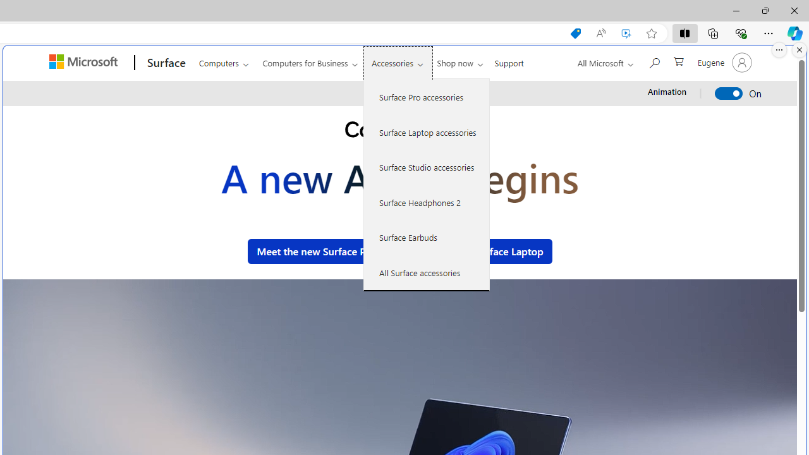 The image size is (809, 455). What do you see at coordinates (427, 131) in the screenshot?
I see `Surface Laptop accessories` at bounding box center [427, 131].